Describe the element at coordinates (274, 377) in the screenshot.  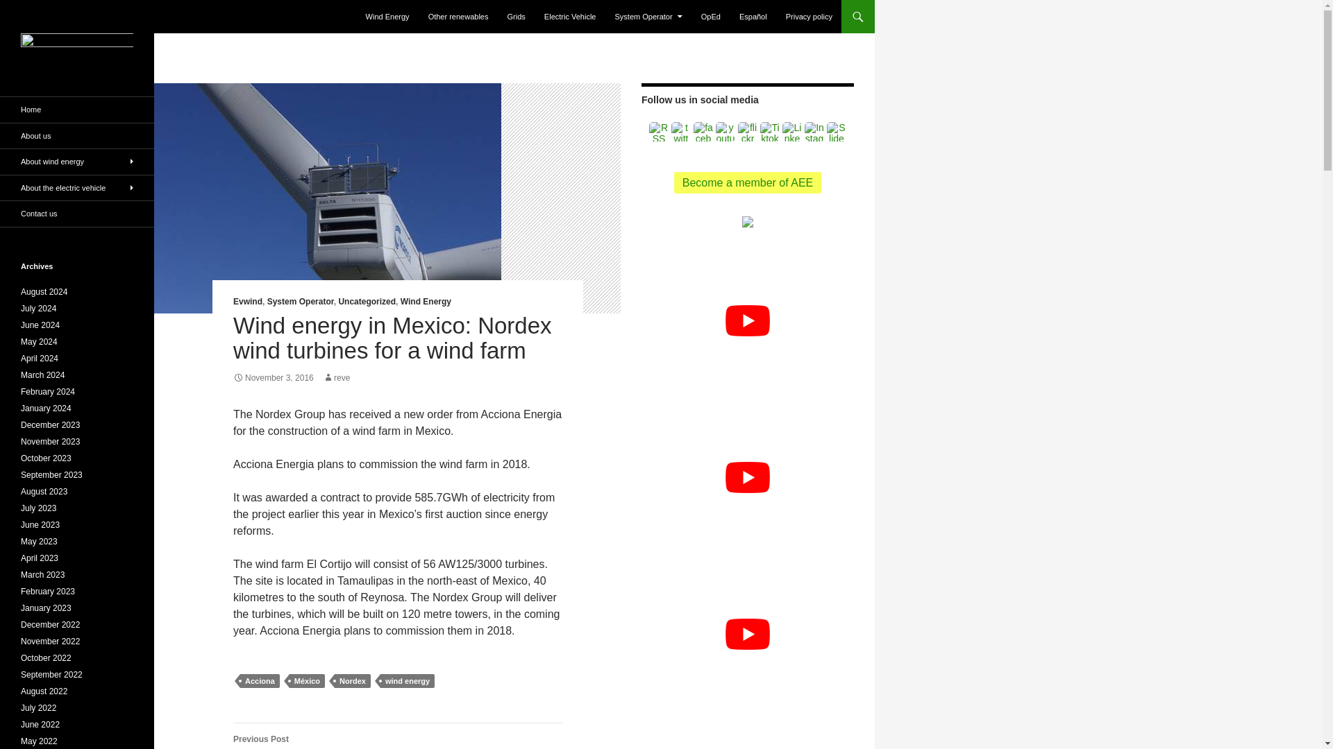
I see `November 3, 2016` at that location.